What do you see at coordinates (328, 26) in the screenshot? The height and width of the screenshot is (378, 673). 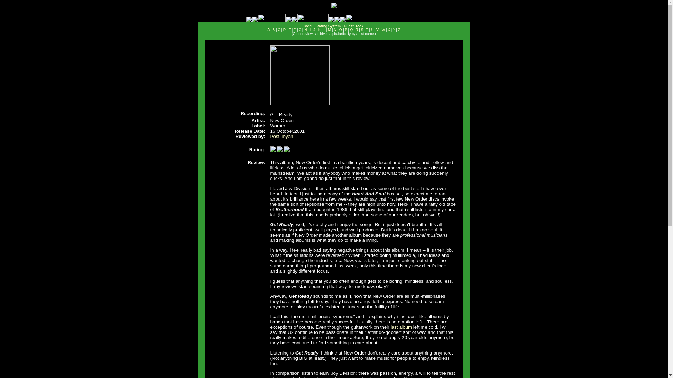 I see `Rating System` at bounding box center [328, 26].